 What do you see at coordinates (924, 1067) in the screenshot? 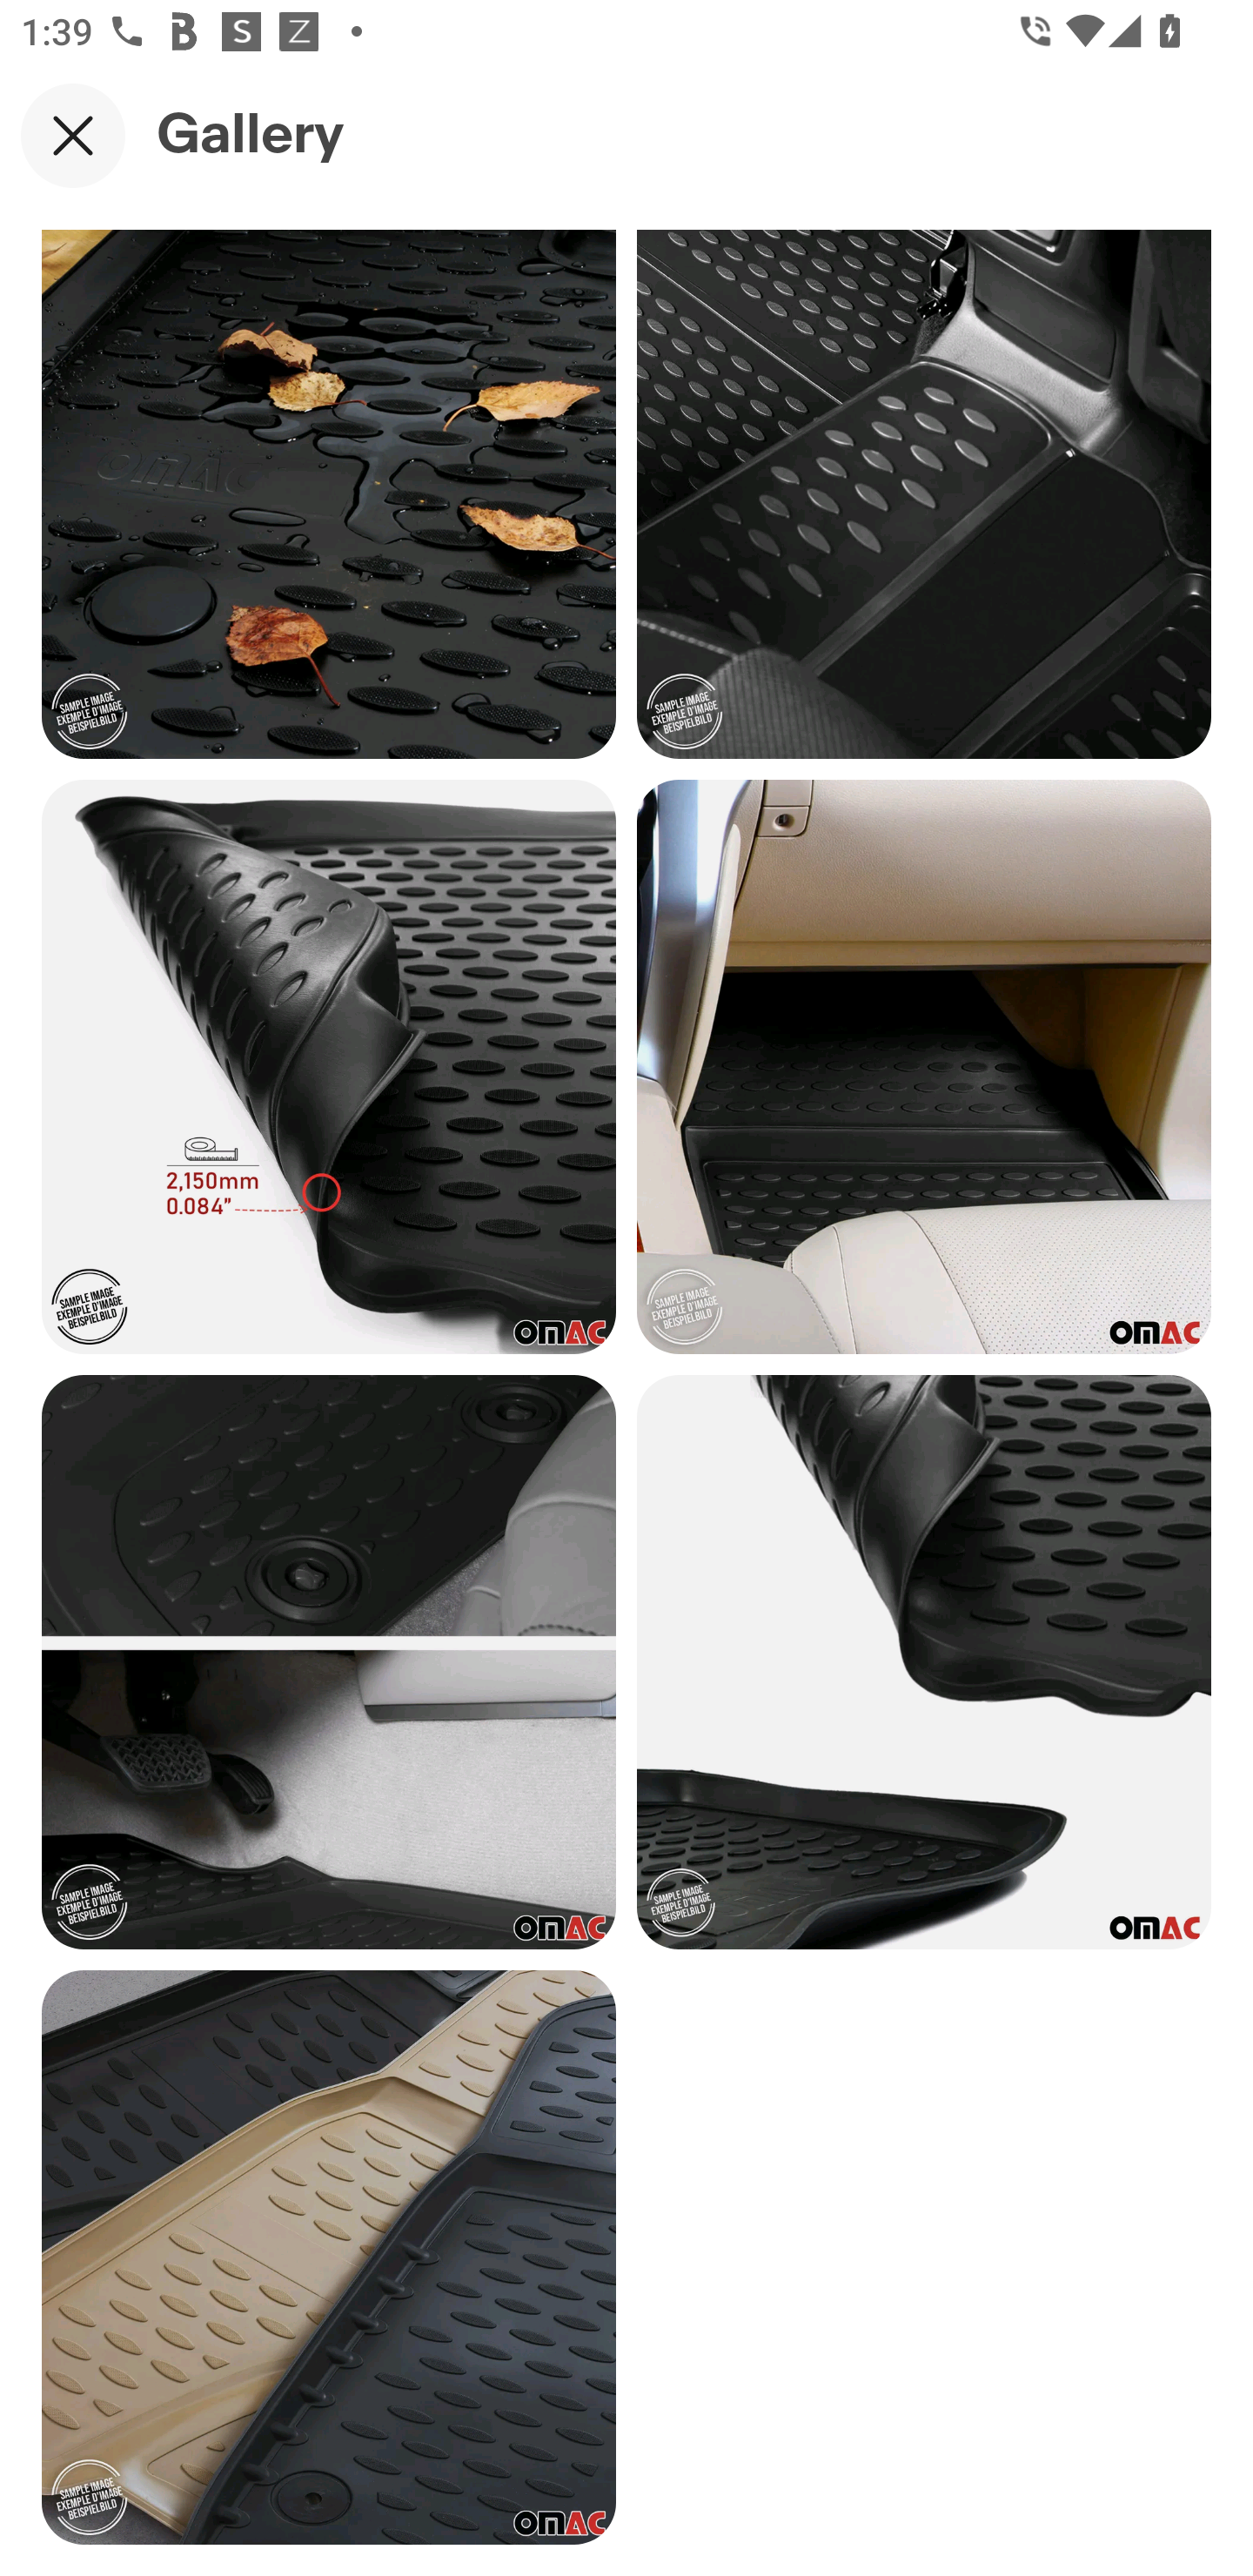
I see `Item image 10 of 13` at bounding box center [924, 1067].